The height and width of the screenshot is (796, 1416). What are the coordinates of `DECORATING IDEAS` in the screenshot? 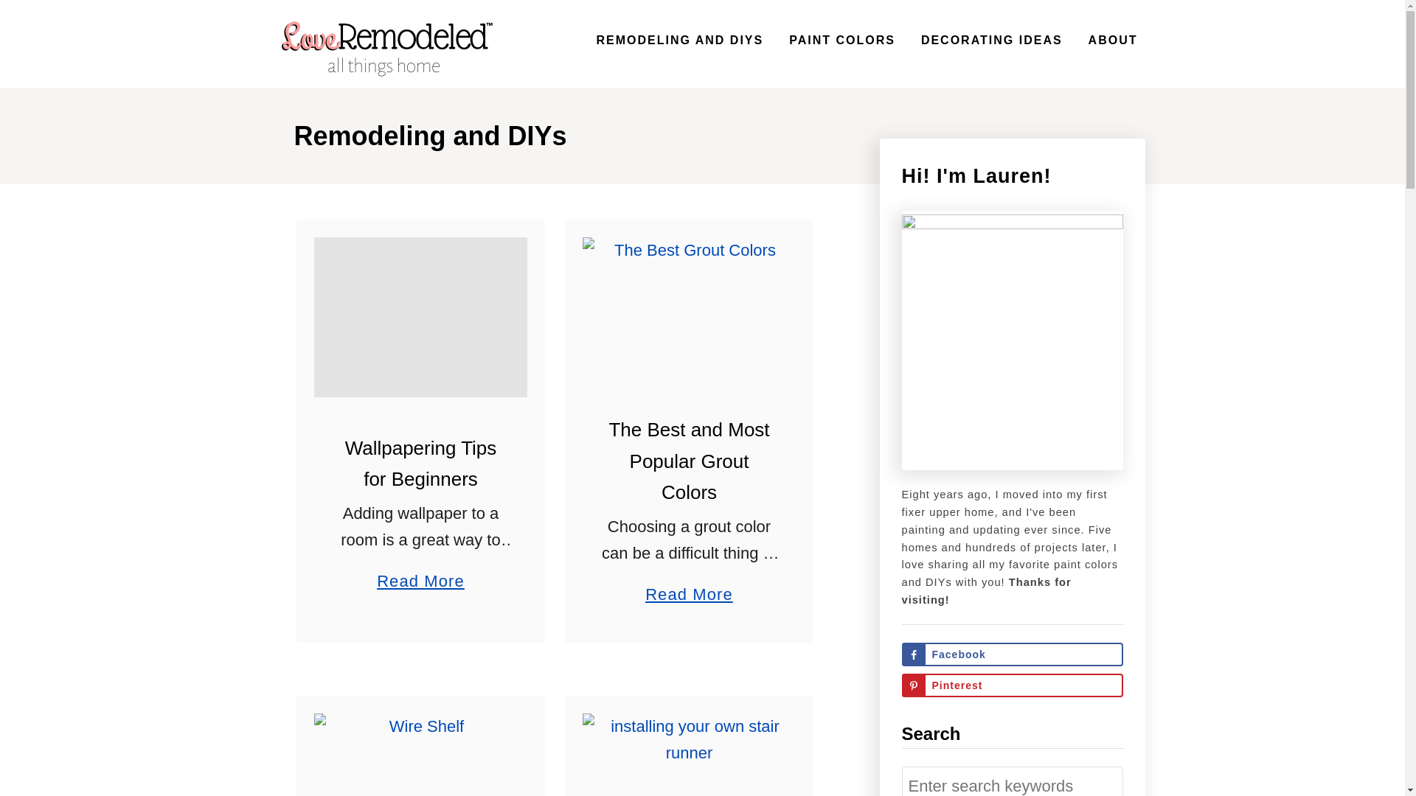 It's located at (420, 463).